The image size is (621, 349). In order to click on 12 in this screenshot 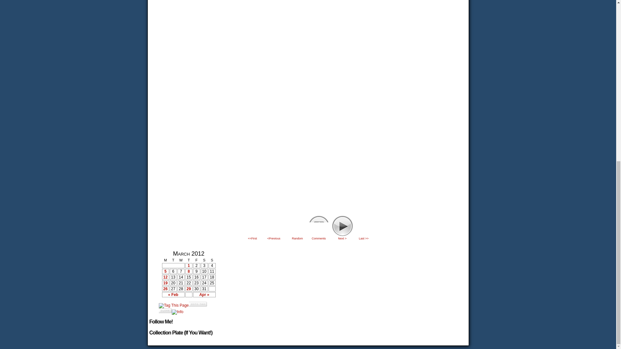, I will do `click(166, 277)`.